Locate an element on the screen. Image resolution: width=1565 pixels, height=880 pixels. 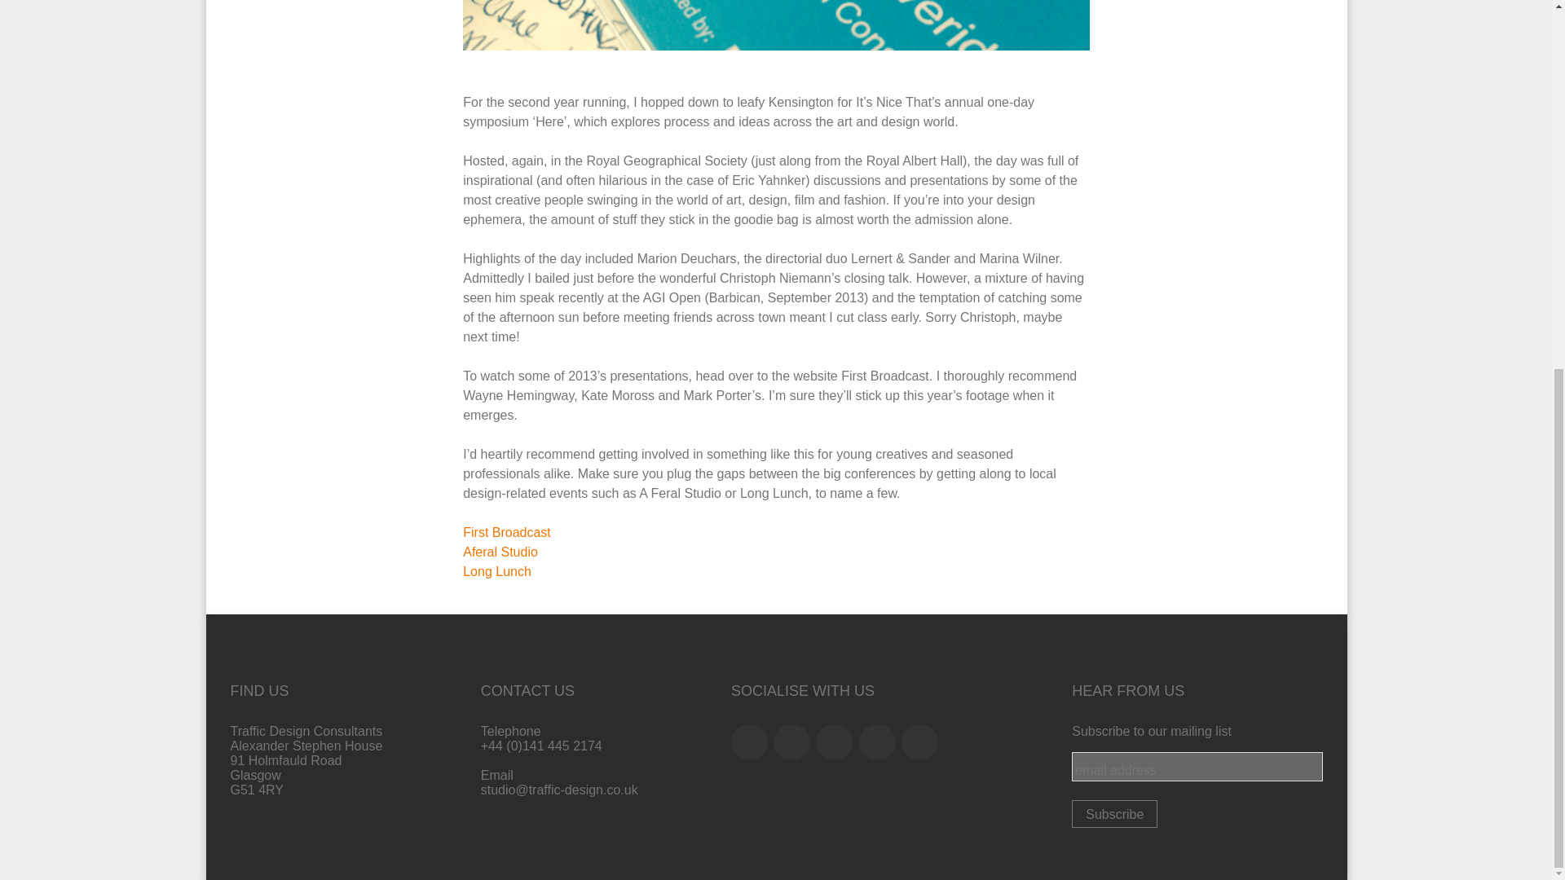
Aferal Studio is located at coordinates (500, 551).